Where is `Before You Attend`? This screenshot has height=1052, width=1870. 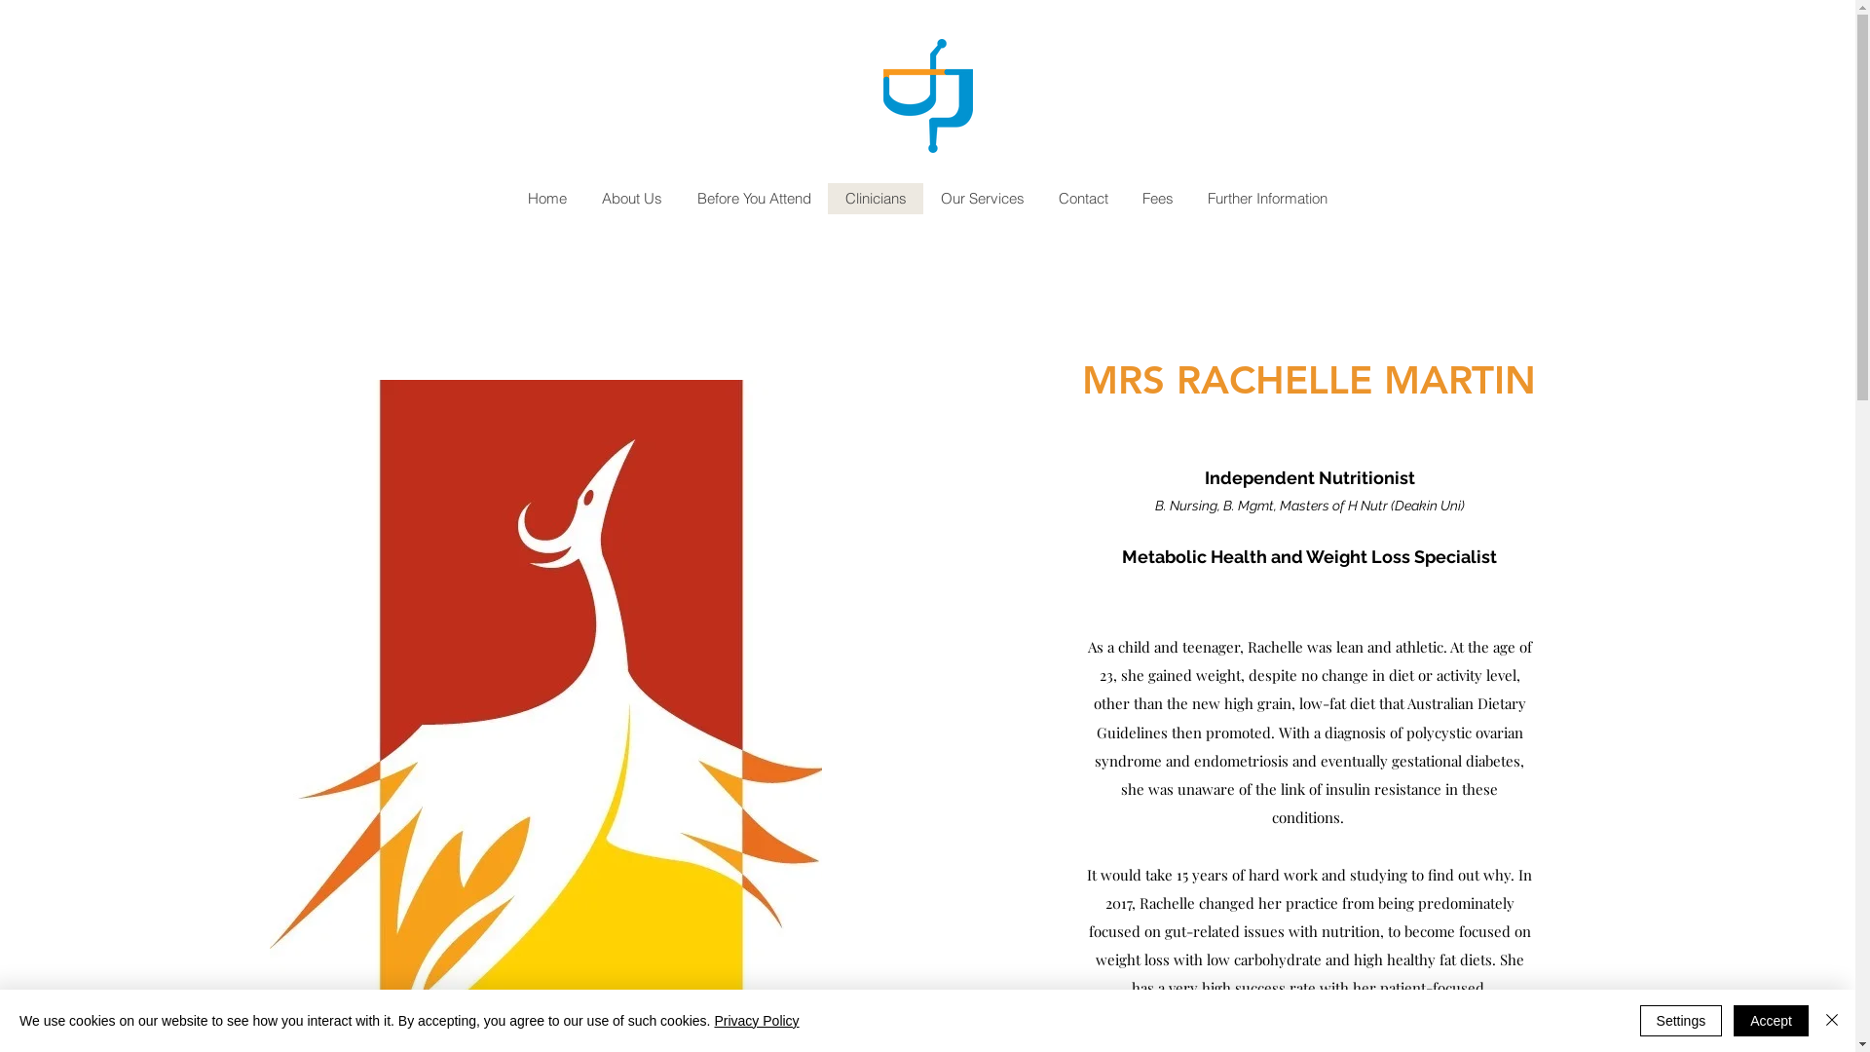
Before You Attend is located at coordinates (754, 199).